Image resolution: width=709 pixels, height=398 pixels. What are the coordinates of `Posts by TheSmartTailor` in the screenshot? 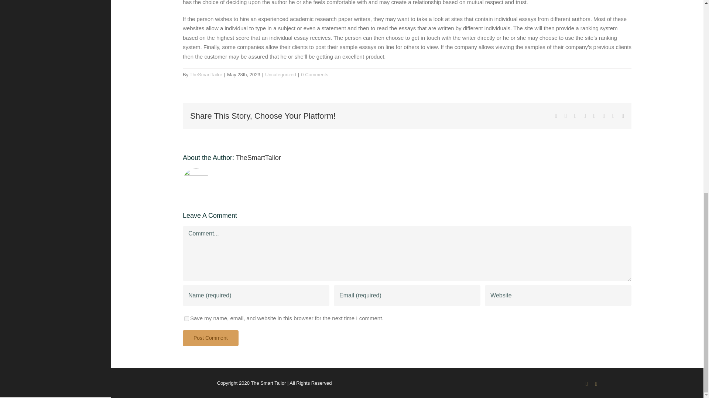 It's located at (206, 74).